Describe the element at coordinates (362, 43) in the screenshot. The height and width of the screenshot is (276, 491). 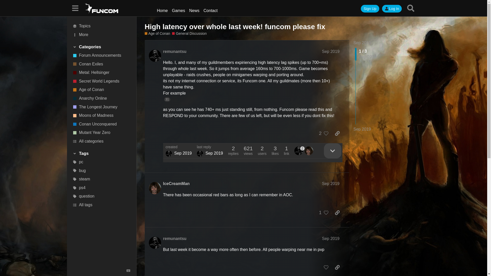
I see `Sep 2019` at that location.